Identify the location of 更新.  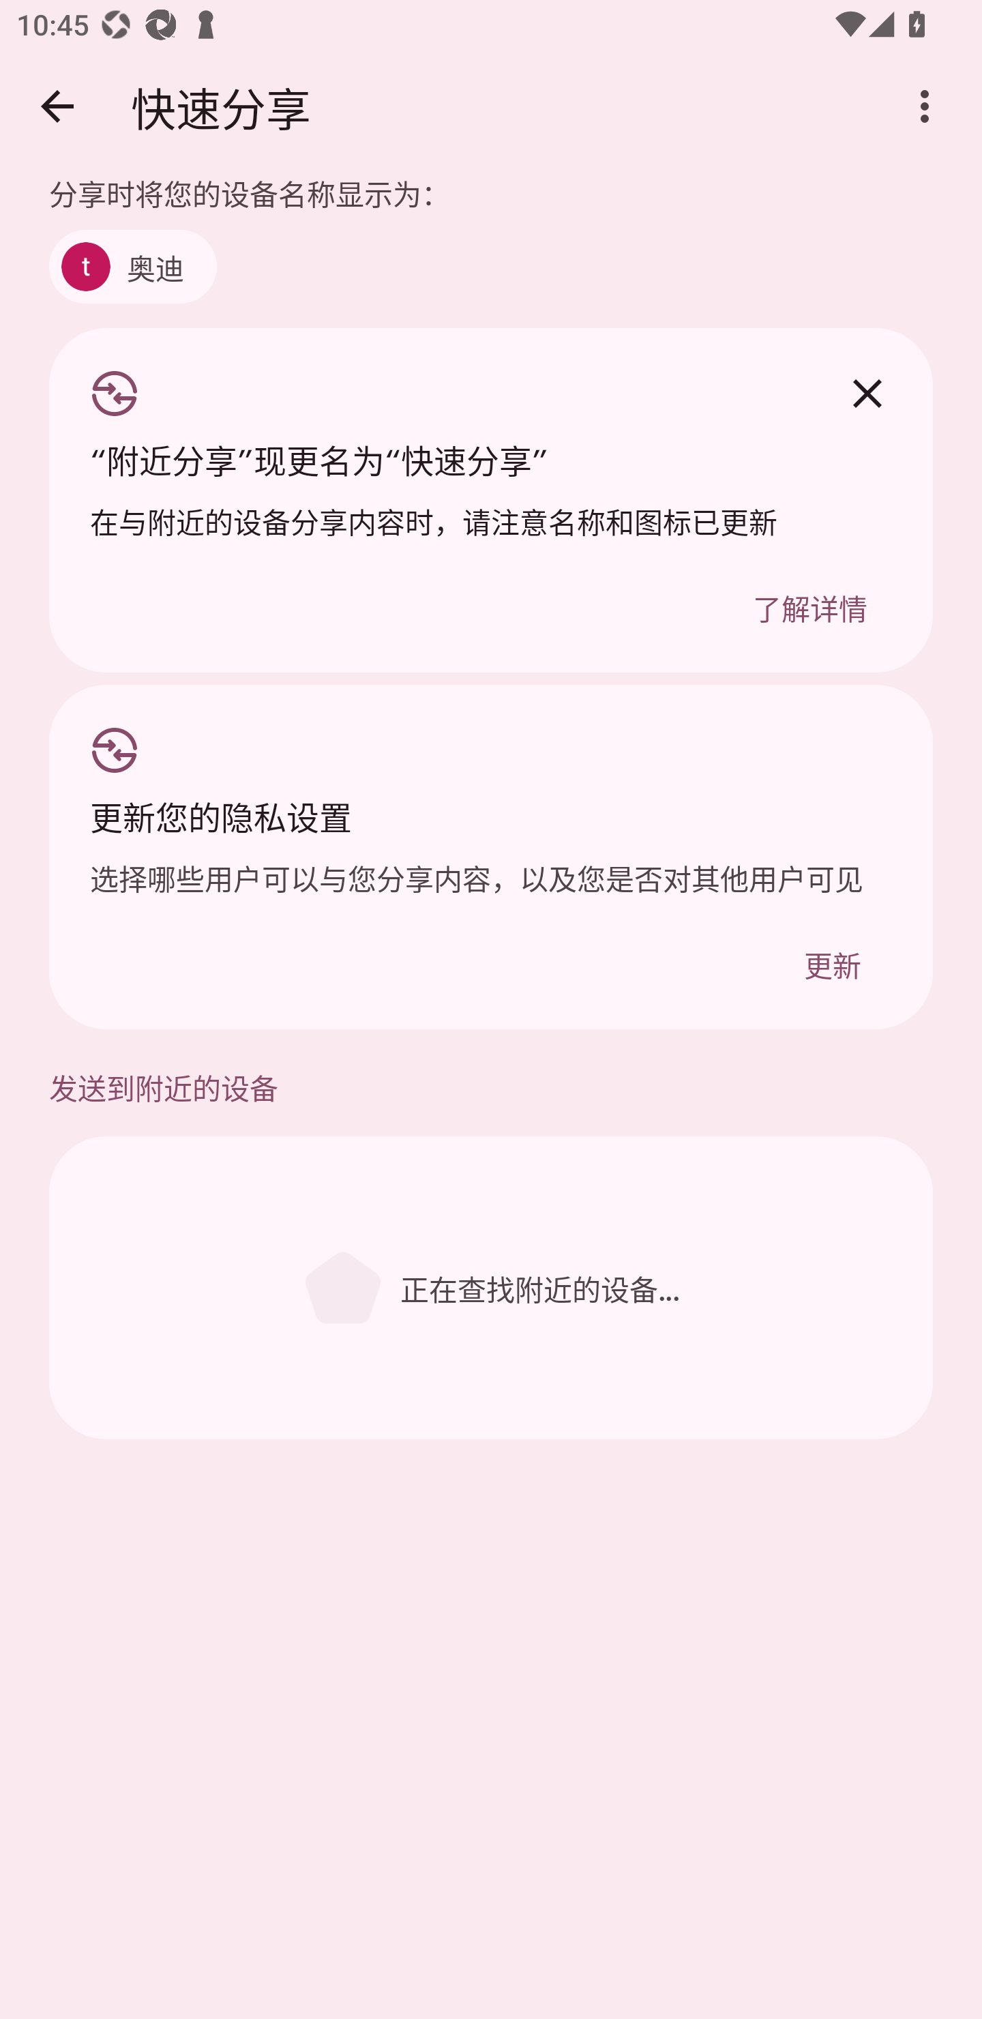
(832, 963).